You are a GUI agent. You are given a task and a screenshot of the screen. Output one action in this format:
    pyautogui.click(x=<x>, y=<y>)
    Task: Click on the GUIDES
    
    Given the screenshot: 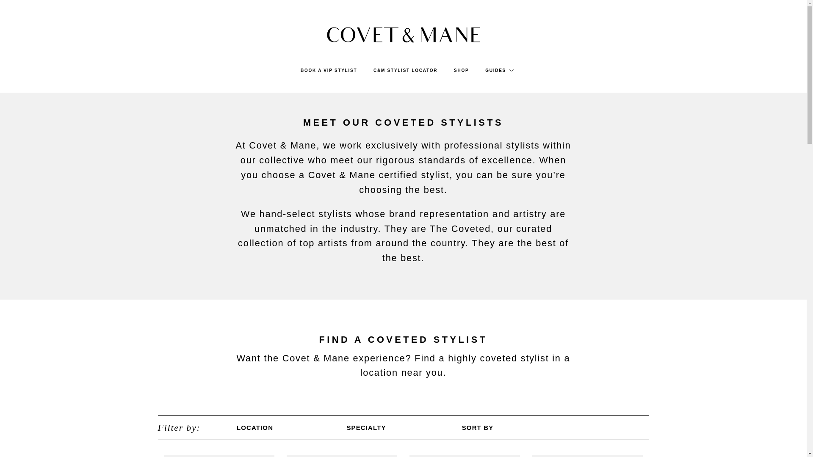 What is the action you would take?
    pyautogui.click(x=495, y=70)
    